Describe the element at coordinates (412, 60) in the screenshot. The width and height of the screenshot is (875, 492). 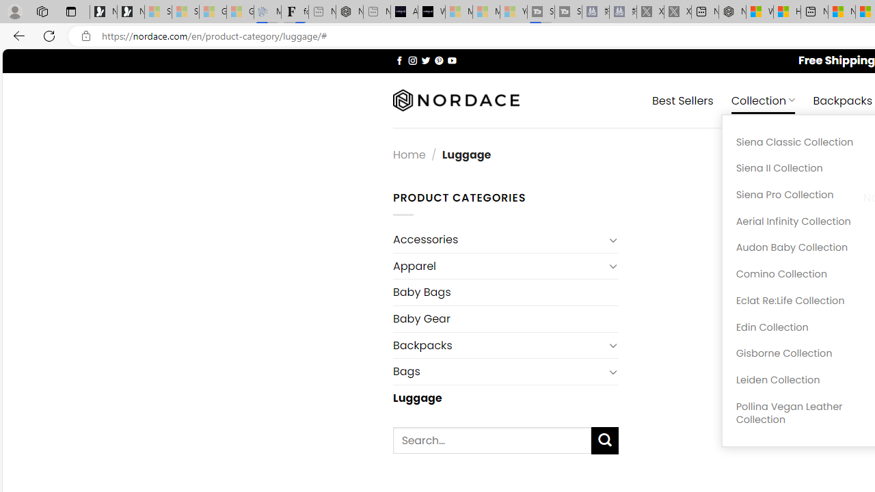
I see `Follow on Instagram` at that location.